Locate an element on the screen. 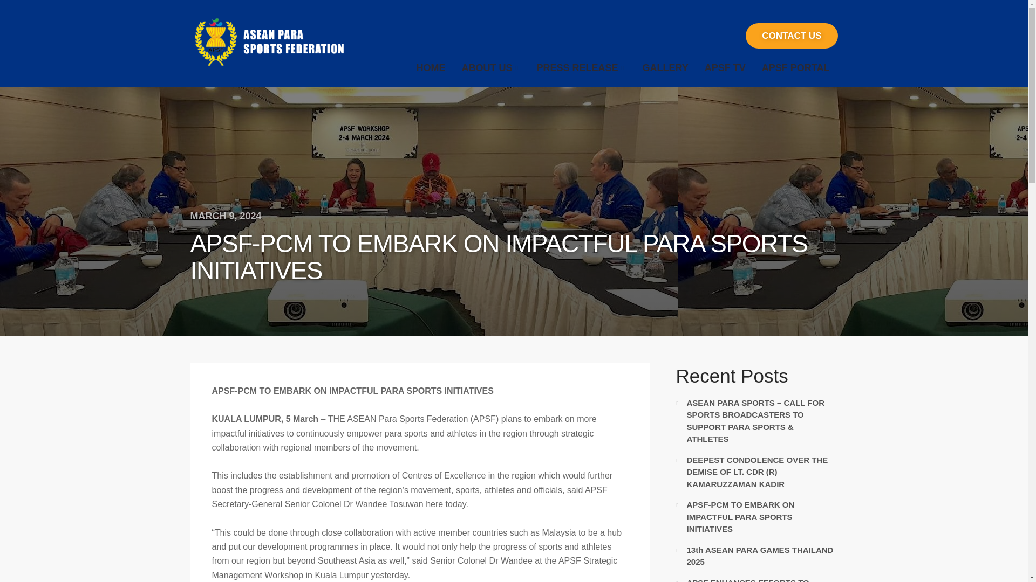  CONTACT US is located at coordinates (791, 36).